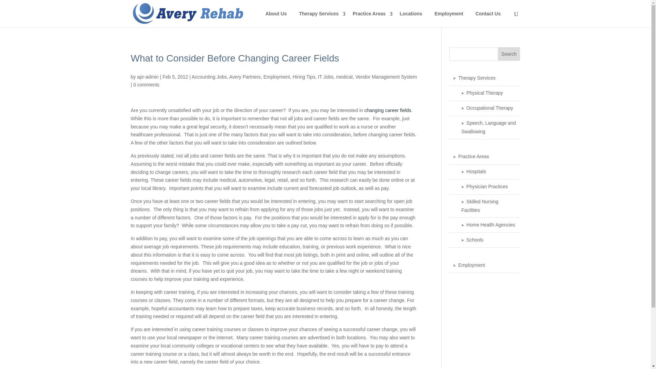 This screenshot has width=656, height=369. Describe the element at coordinates (209, 77) in the screenshot. I see `Accounting Jobs` at that location.